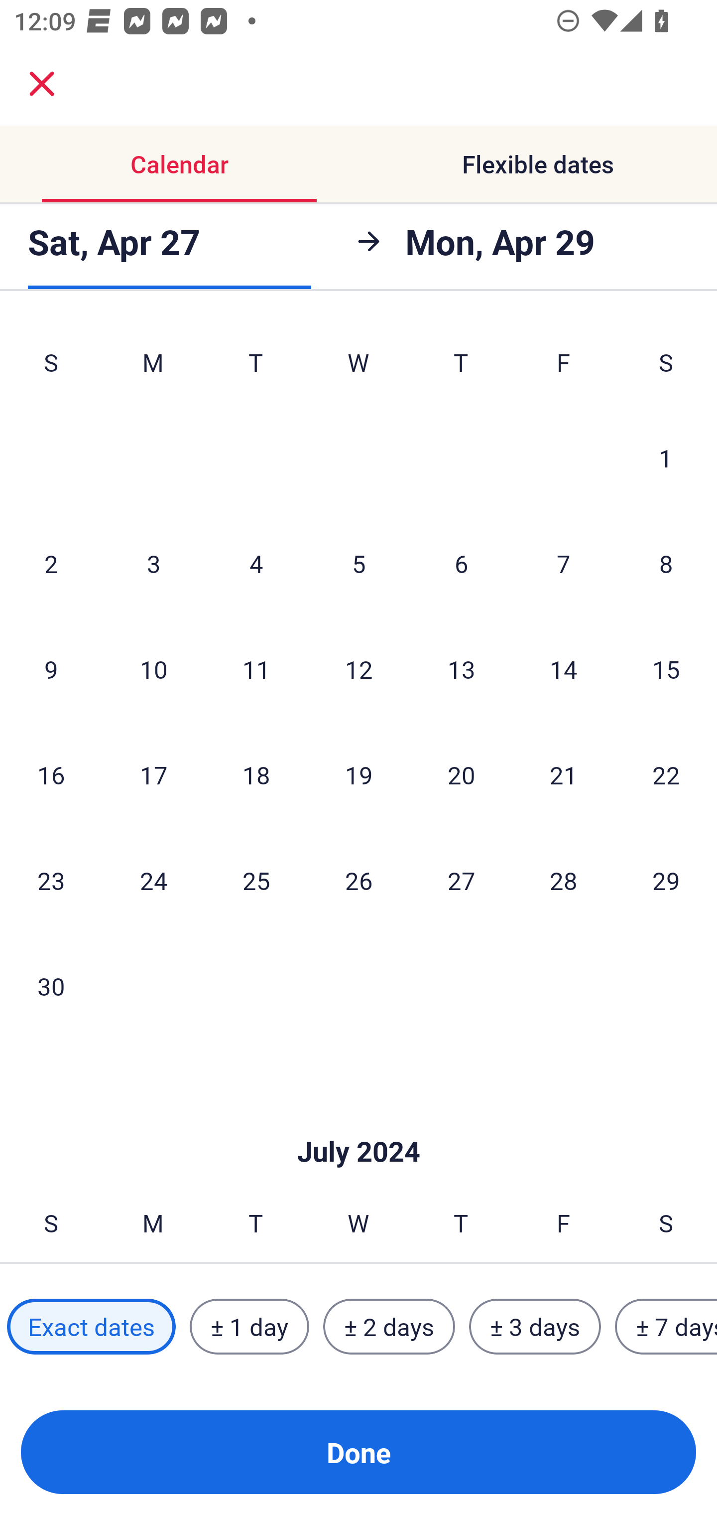 The image size is (717, 1515). I want to click on ± 1 day, so click(249, 1326).